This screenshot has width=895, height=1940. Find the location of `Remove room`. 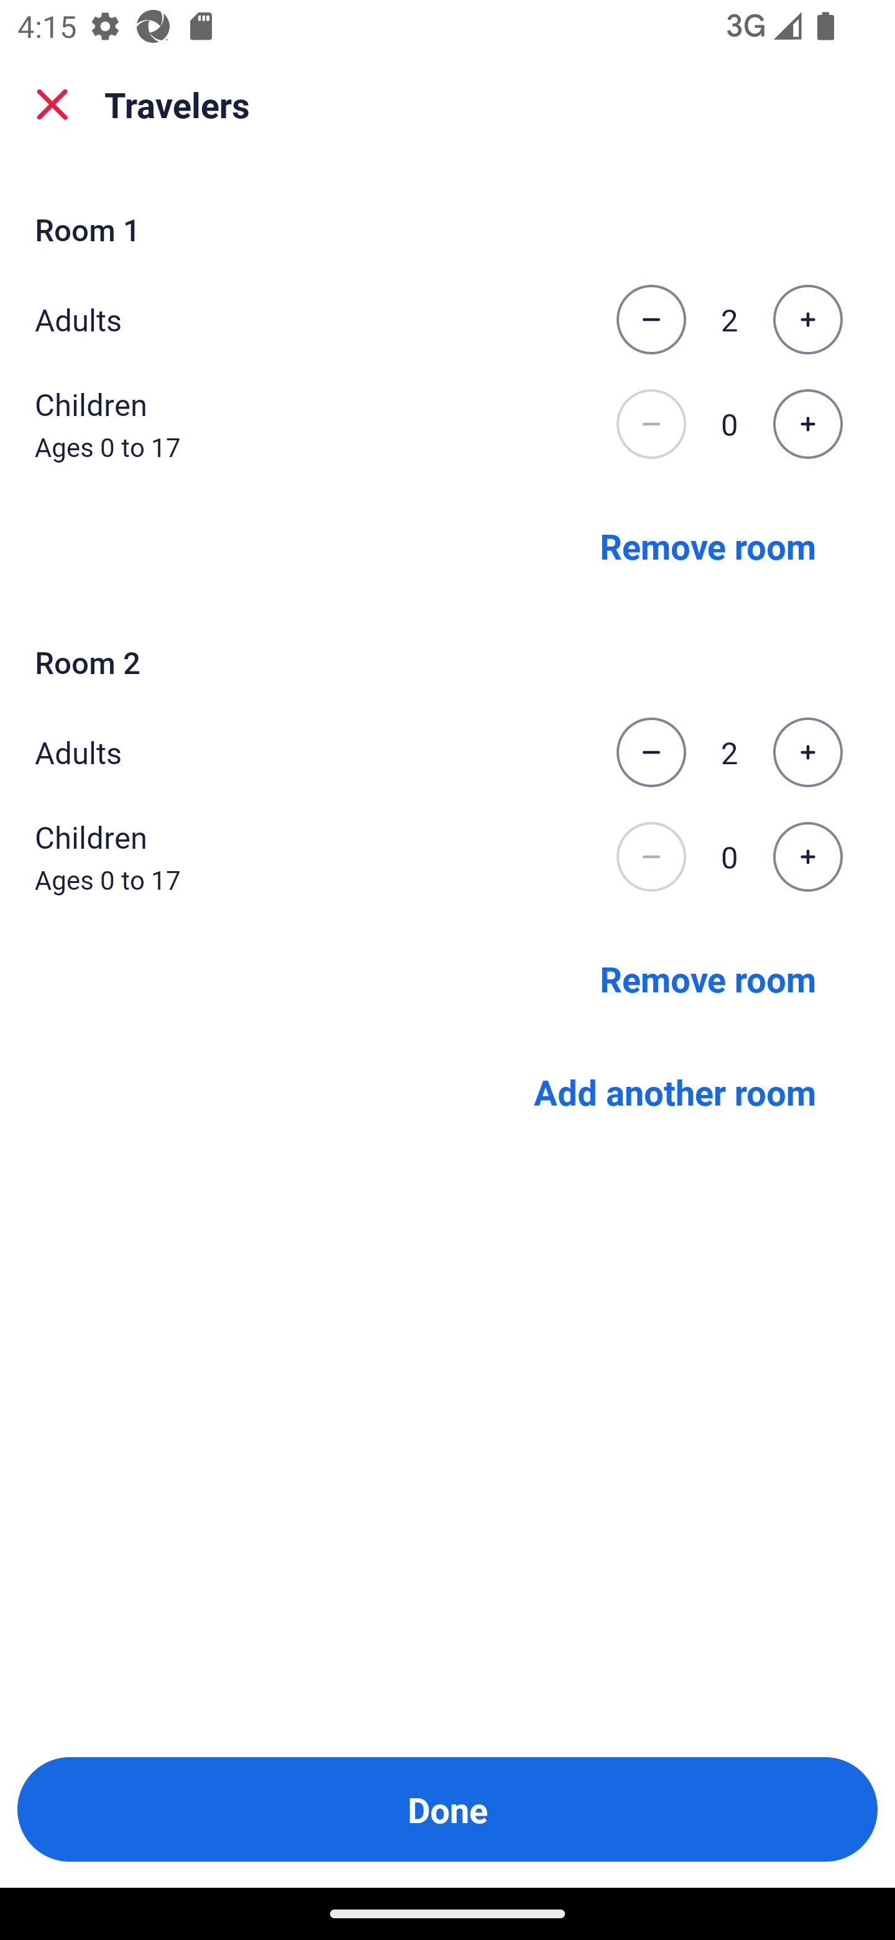

Remove room is located at coordinates (708, 545).